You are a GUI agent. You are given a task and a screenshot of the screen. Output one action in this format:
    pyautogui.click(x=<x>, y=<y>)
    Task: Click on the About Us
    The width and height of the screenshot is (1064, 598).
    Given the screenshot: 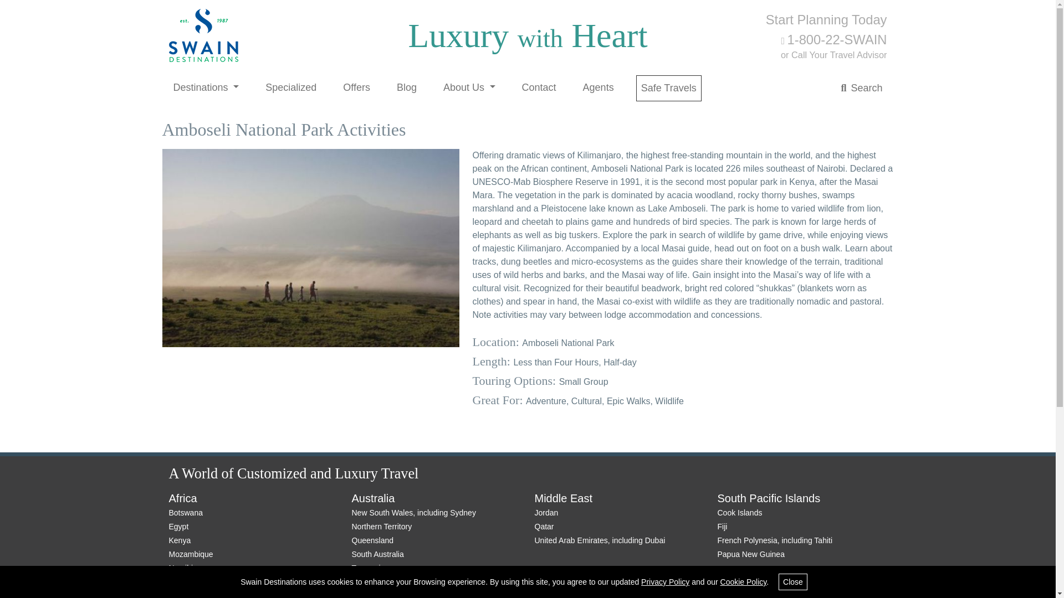 What is the action you would take?
    pyautogui.click(x=469, y=87)
    